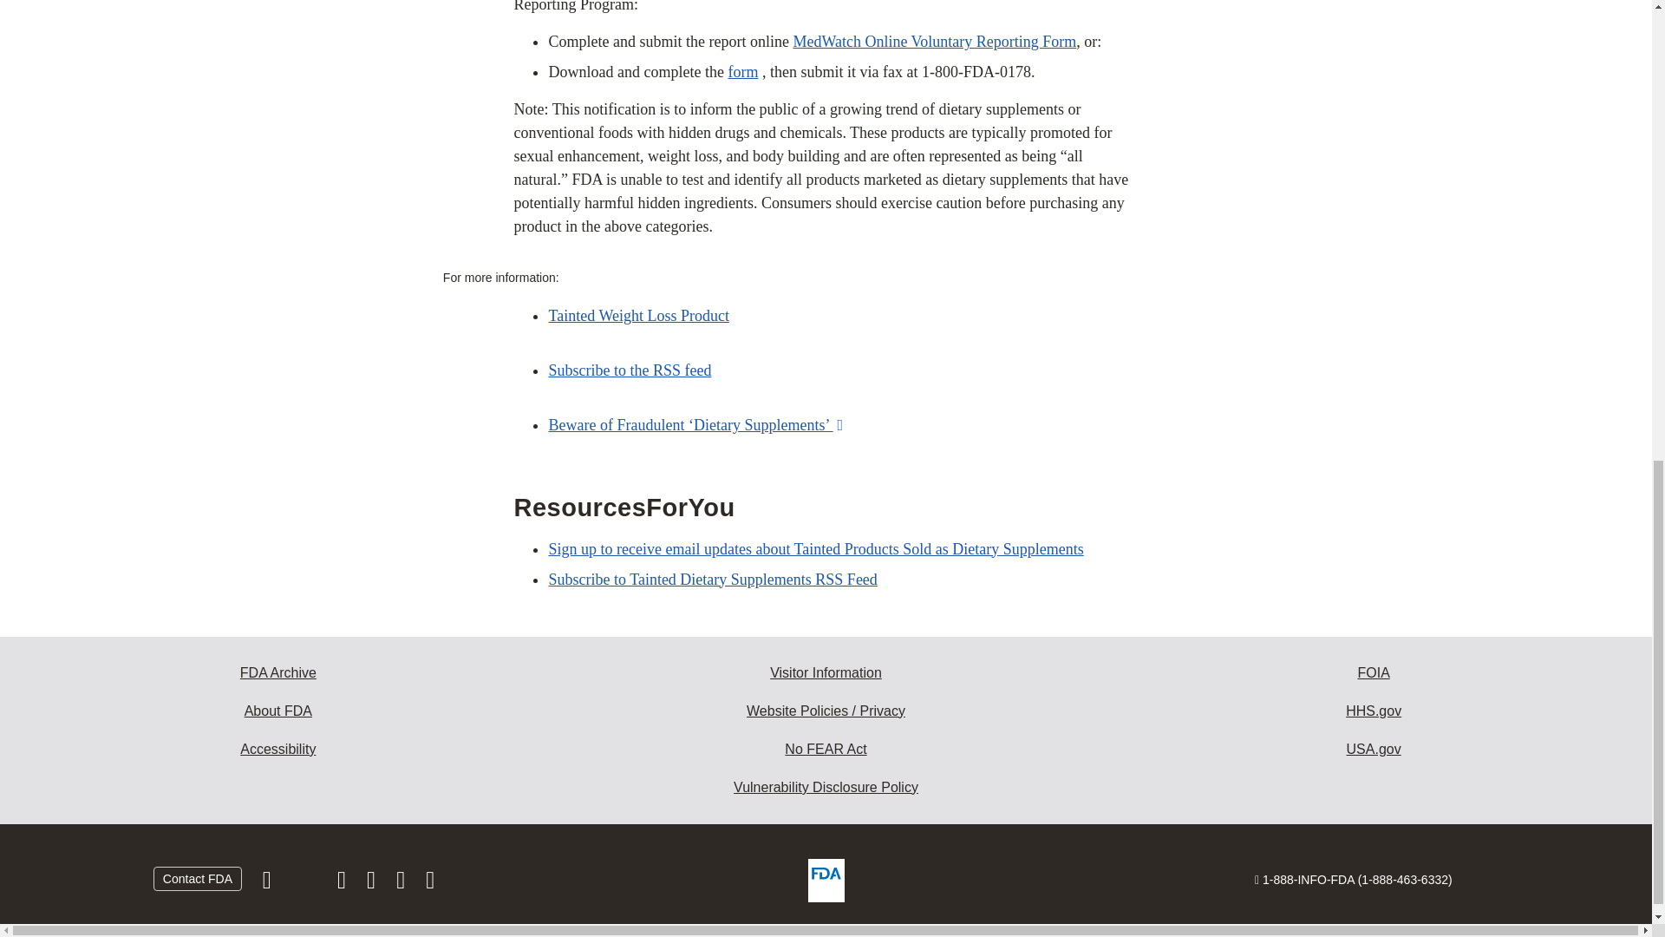  Describe the element at coordinates (269, 883) in the screenshot. I see `Follow FDA on Facebook` at that location.